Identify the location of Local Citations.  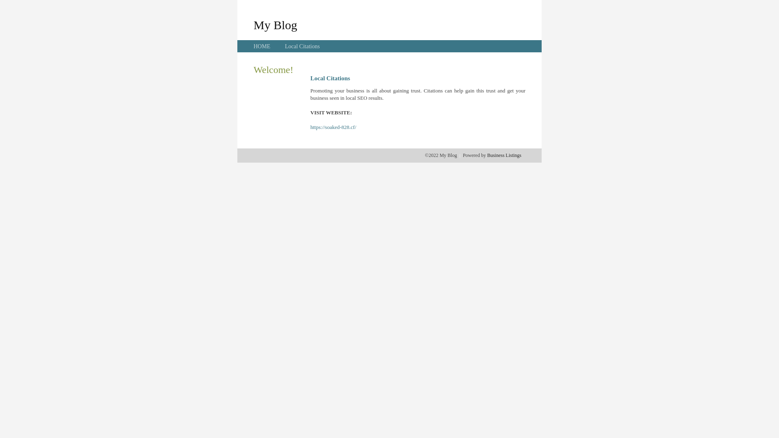
(302, 46).